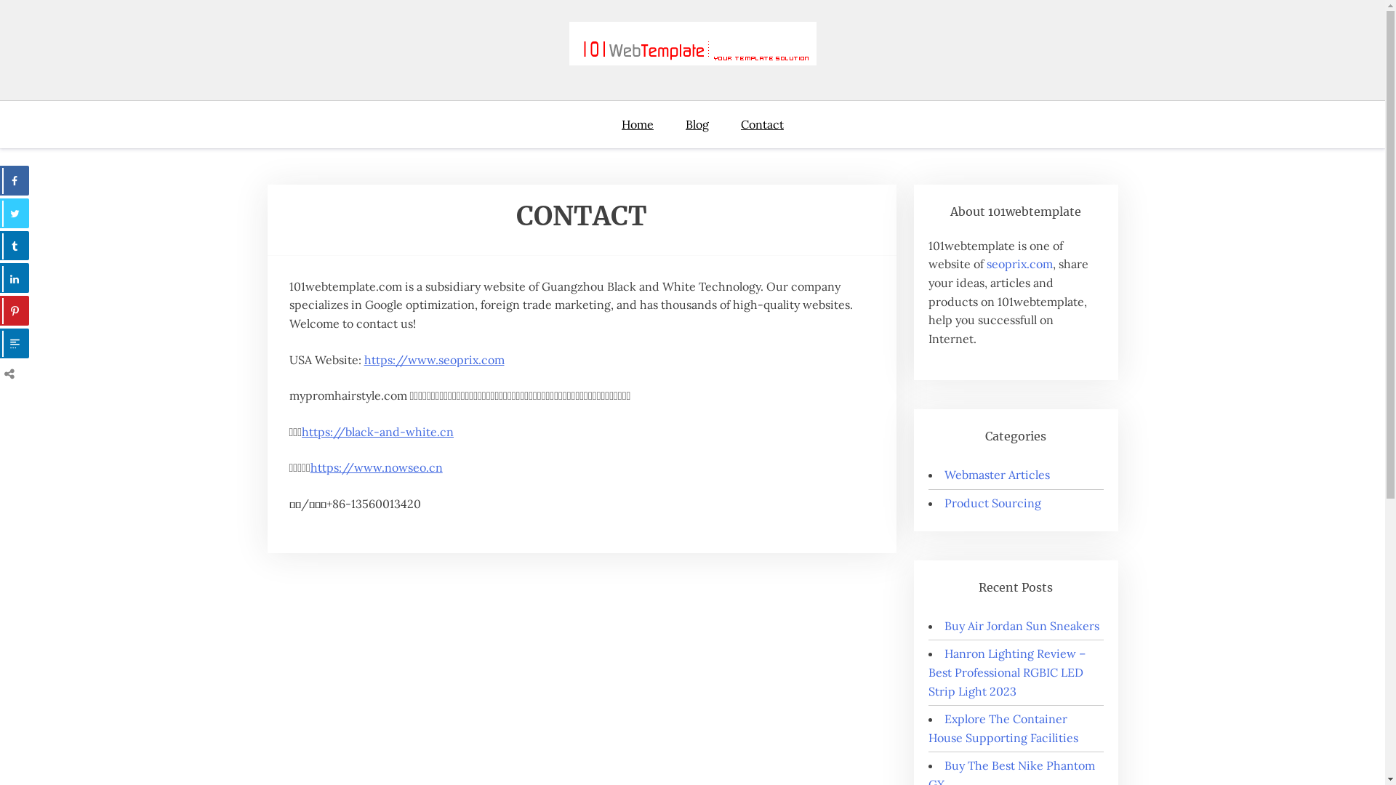 The height and width of the screenshot is (785, 1396). What do you see at coordinates (378, 432) in the screenshot?
I see `https://black-and-white.cn` at bounding box center [378, 432].